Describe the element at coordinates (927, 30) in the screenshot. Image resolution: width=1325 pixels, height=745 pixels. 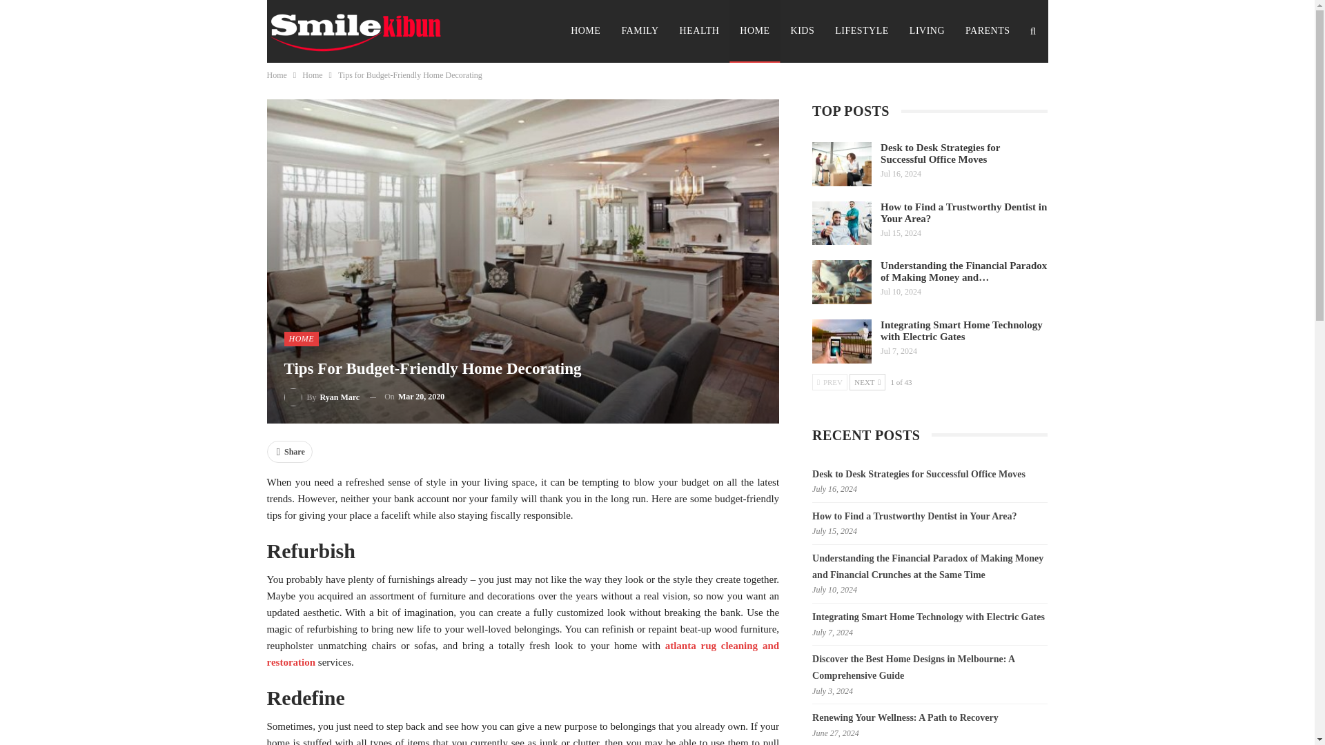
I see `LIVING` at that location.